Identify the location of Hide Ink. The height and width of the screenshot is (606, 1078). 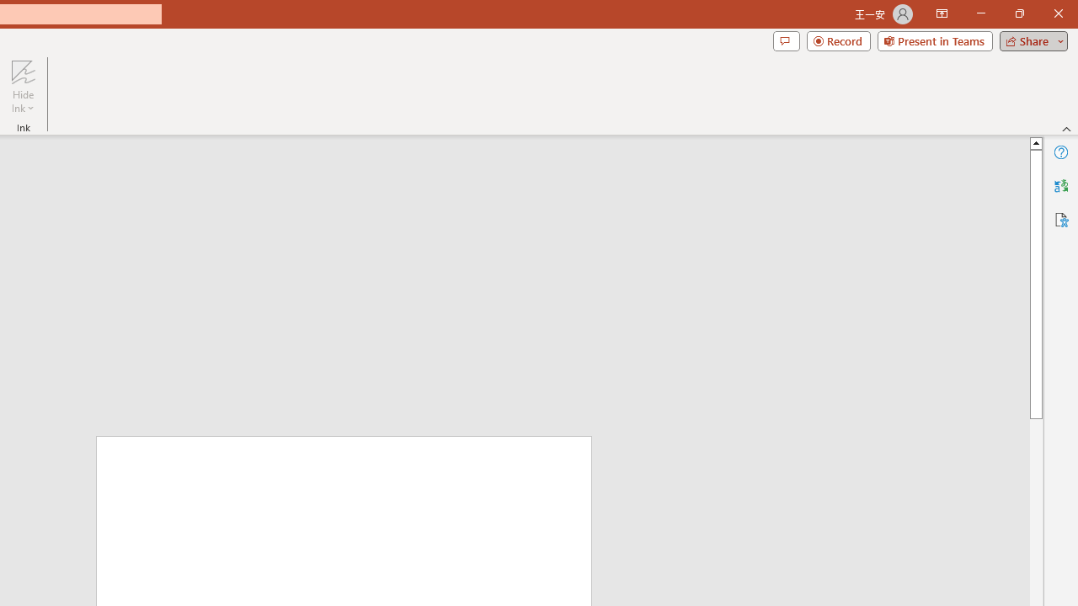
(23, 86).